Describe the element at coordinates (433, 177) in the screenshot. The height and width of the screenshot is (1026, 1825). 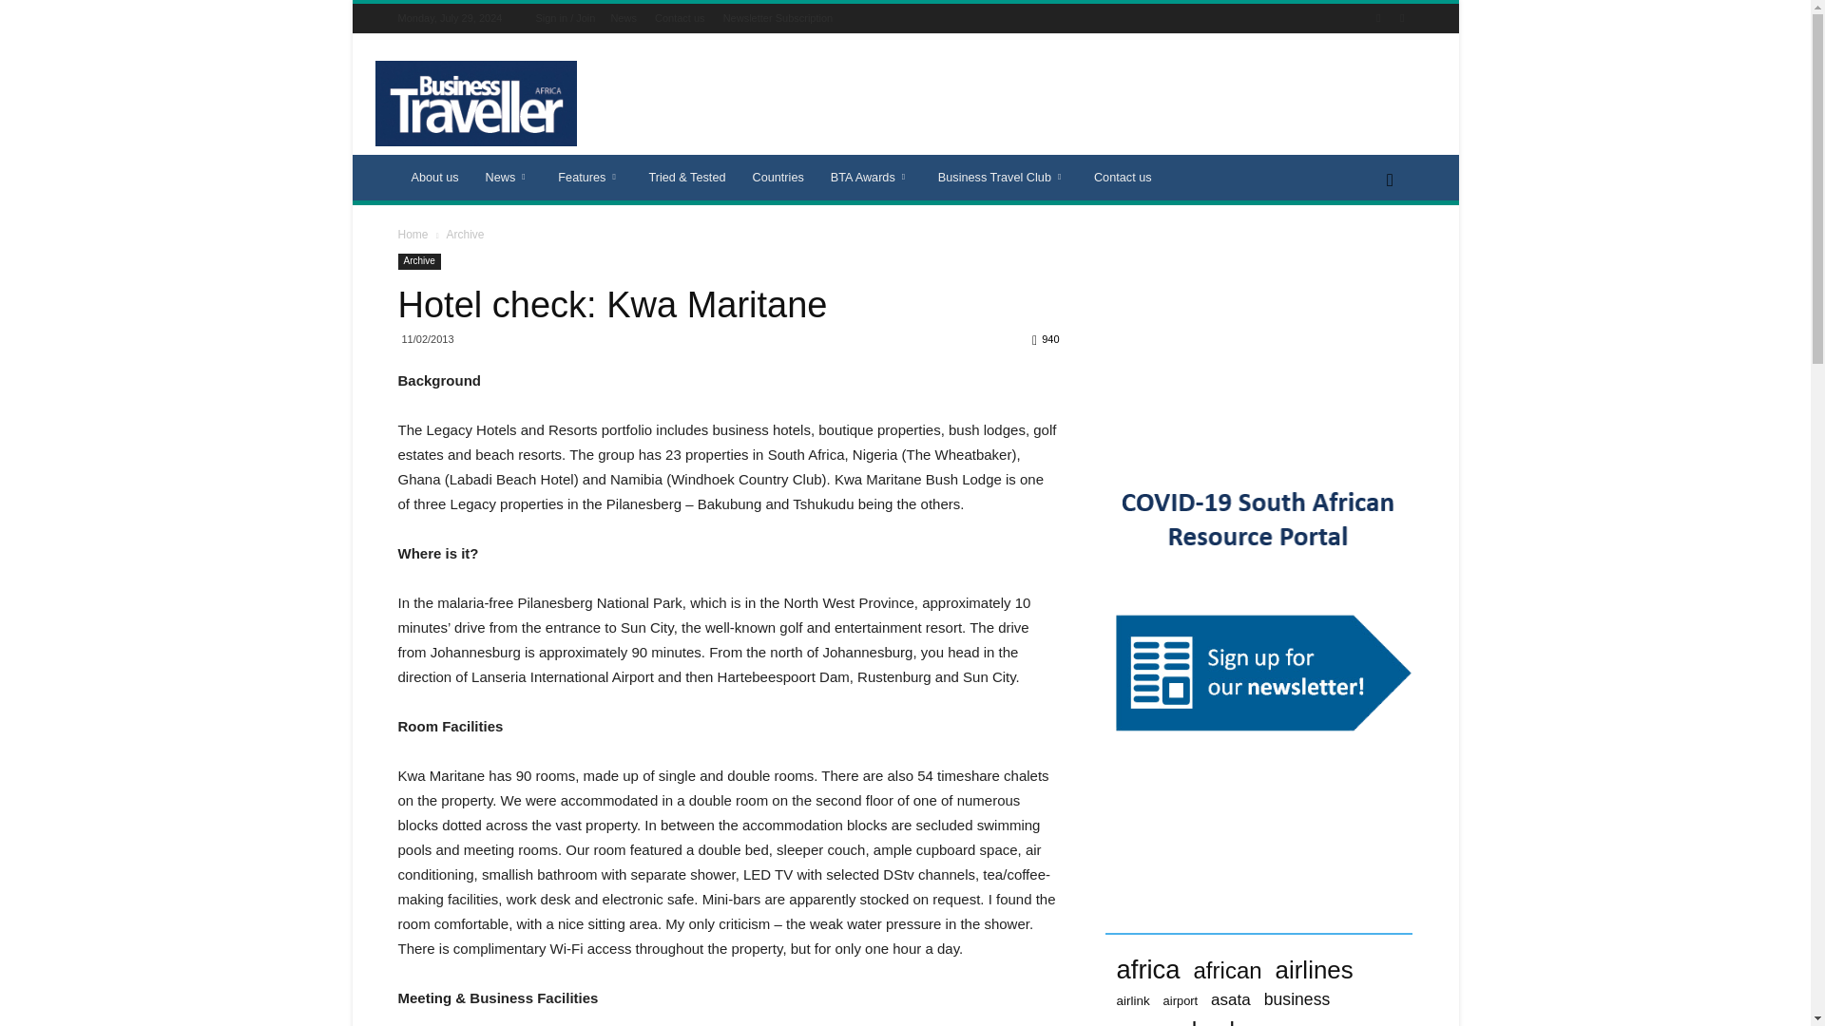
I see `About us` at that location.